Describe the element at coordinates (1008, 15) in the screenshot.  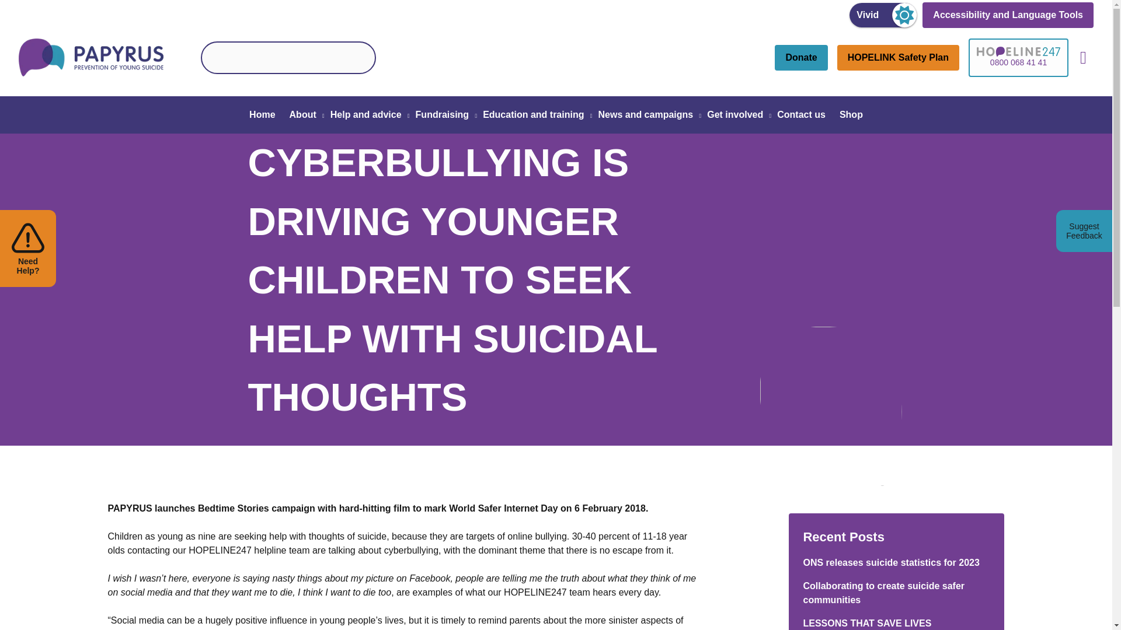
I see `Accessibility and Language Tools` at that location.